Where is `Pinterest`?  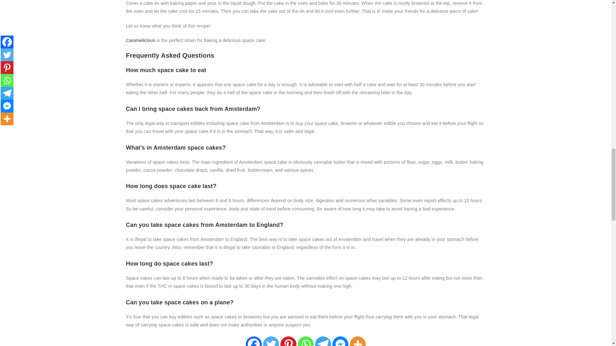 Pinterest is located at coordinates (288, 341).